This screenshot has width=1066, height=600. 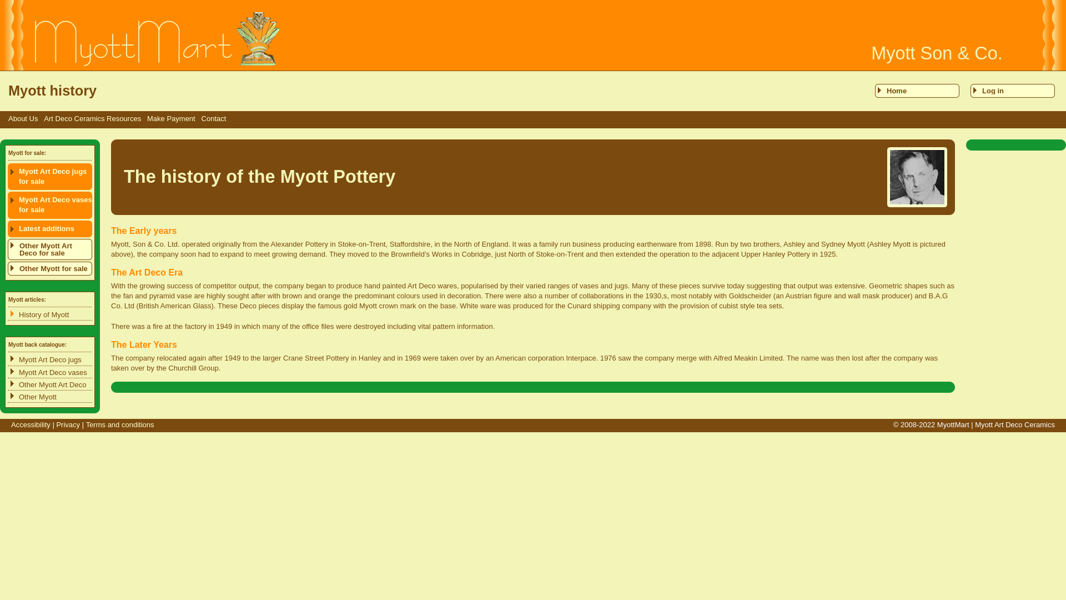 What do you see at coordinates (171, 119) in the screenshot?
I see `Make Payment` at bounding box center [171, 119].